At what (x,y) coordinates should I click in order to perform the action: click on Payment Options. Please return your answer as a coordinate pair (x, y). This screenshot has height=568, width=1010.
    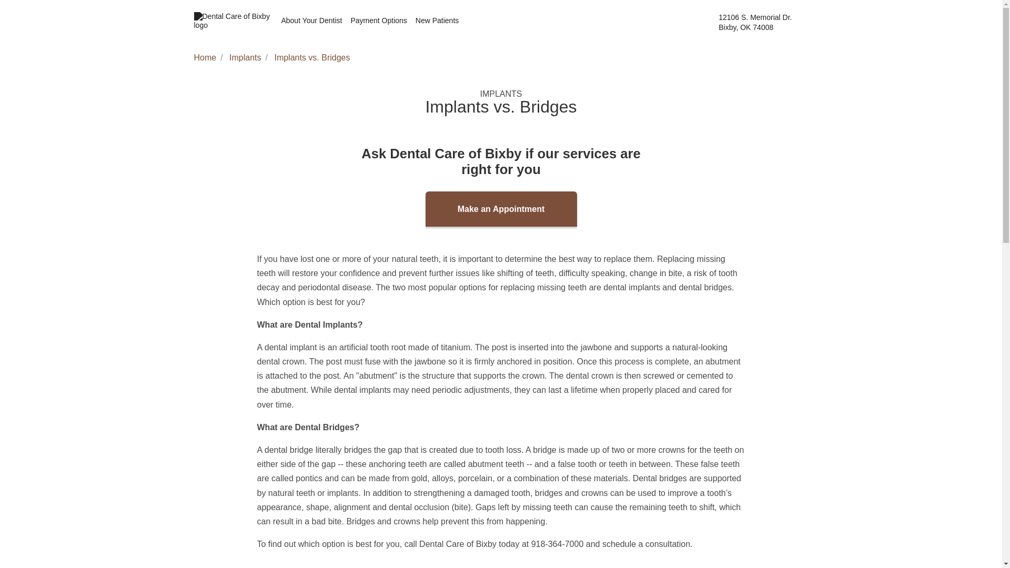
    Looking at the image, I should click on (763, 22).